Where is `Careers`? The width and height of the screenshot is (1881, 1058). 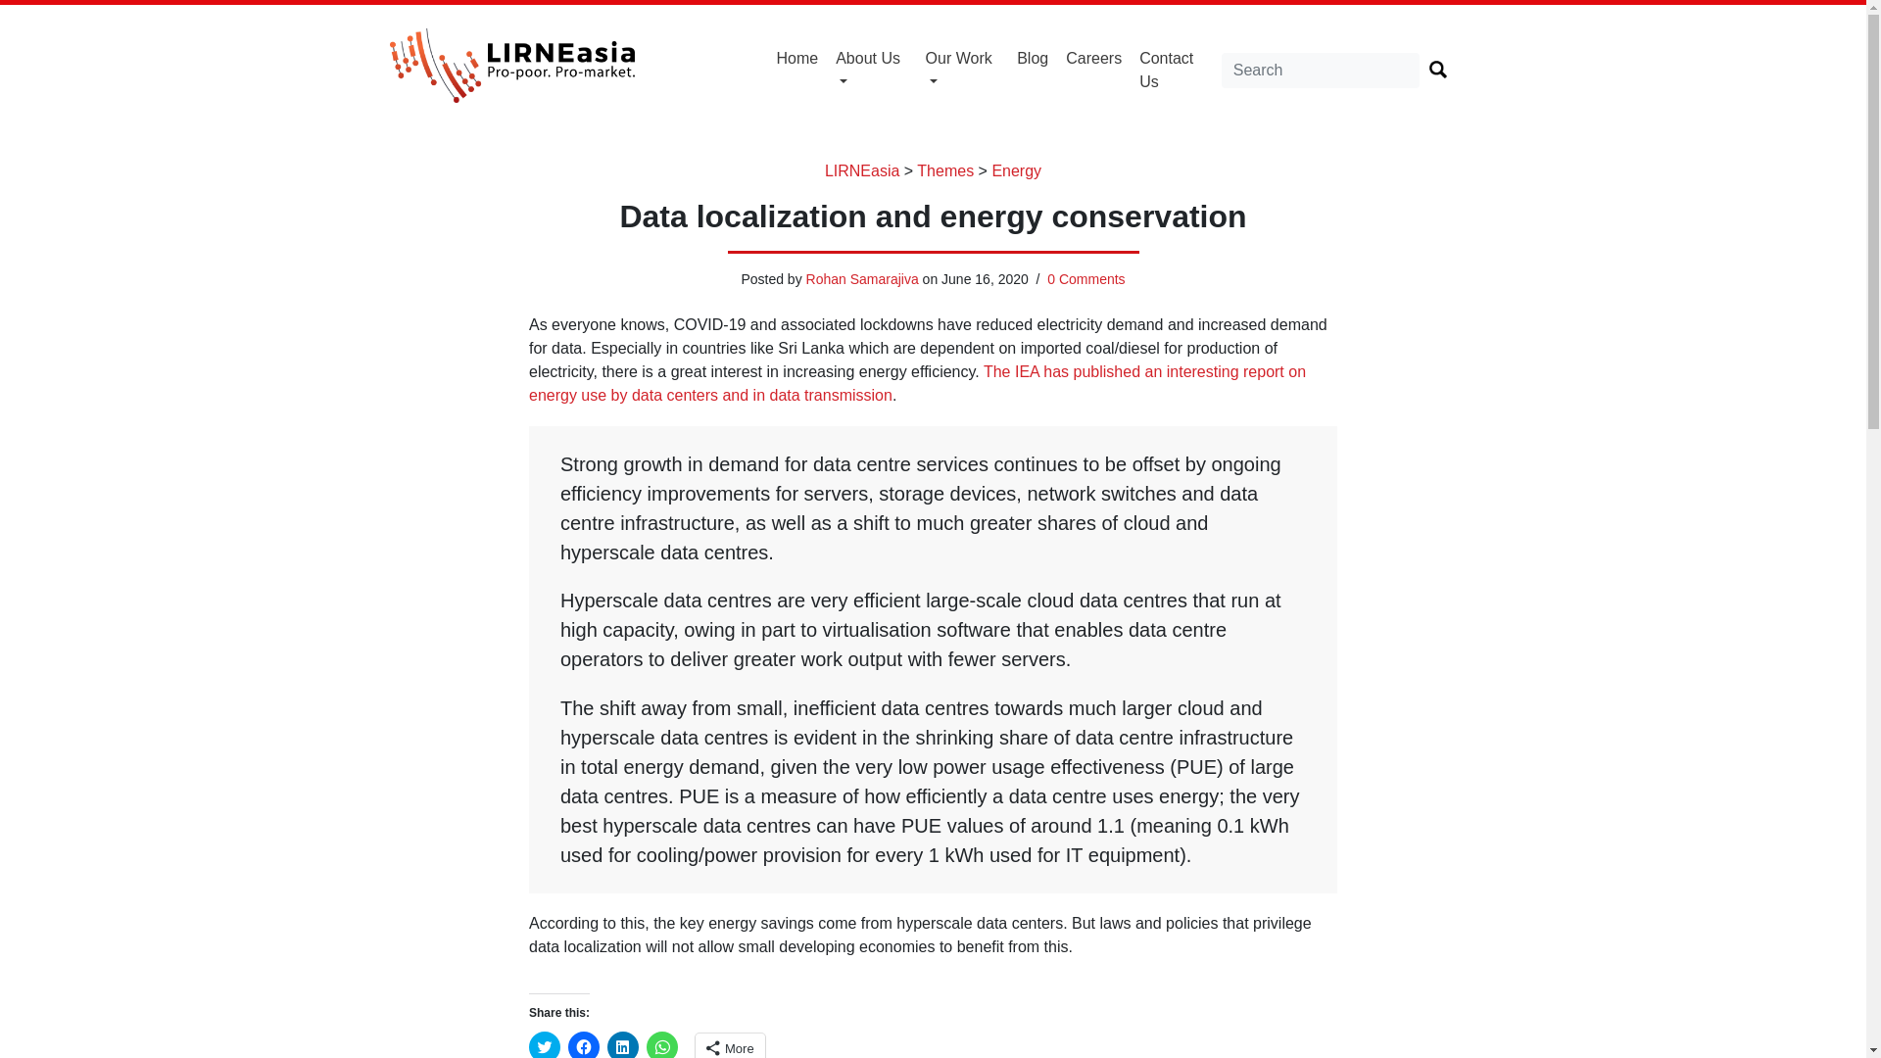 Careers is located at coordinates (1093, 59).